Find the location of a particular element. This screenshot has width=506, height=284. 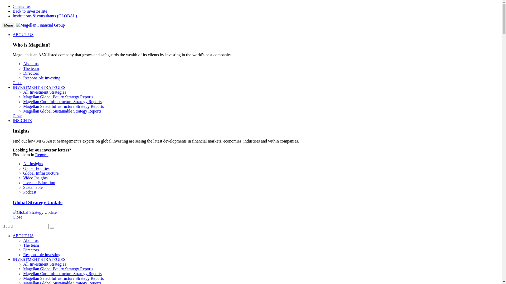

Reports is located at coordinates (95, 102).